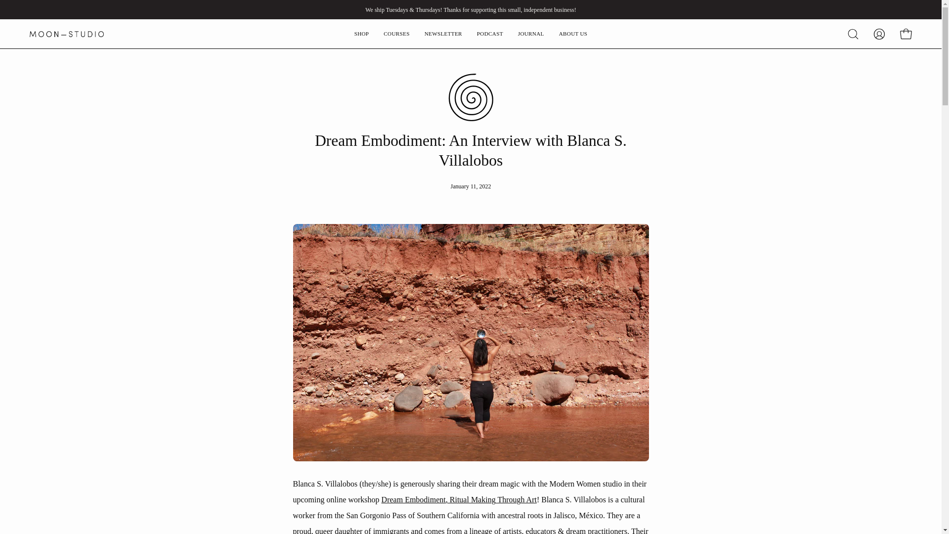 Image resolution: width=949 pixels, height=534 pixels. What do you see at coordinates (531, 34) in the screenshot?
I see `JOURNAL` at bounding box center [531, 34].